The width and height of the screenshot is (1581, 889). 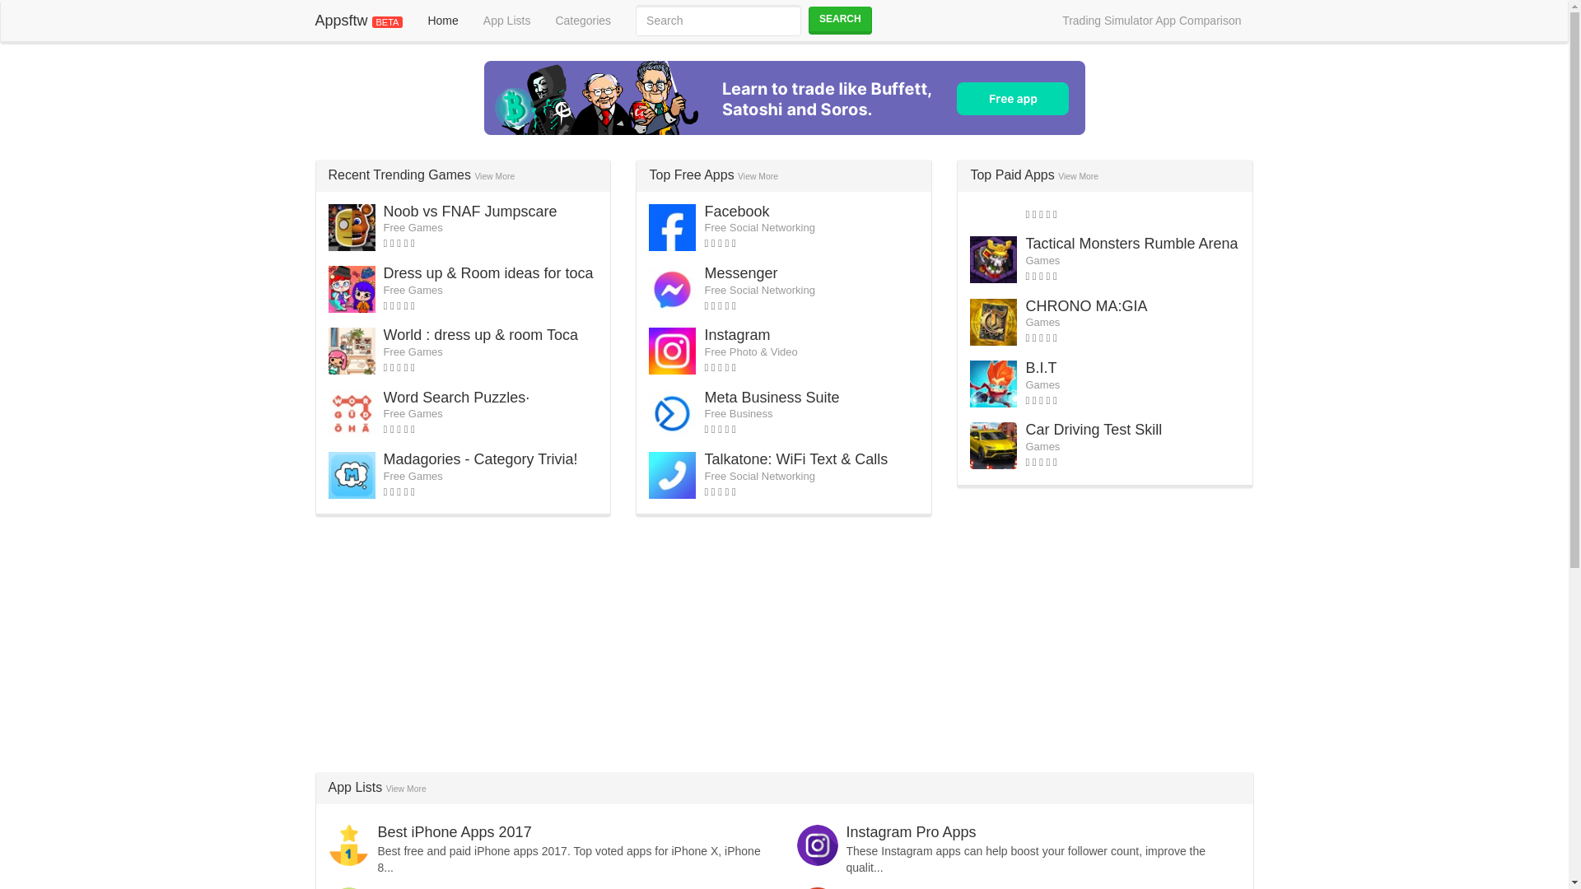 I want to click on View Instagram, so click(x=736, y=334).